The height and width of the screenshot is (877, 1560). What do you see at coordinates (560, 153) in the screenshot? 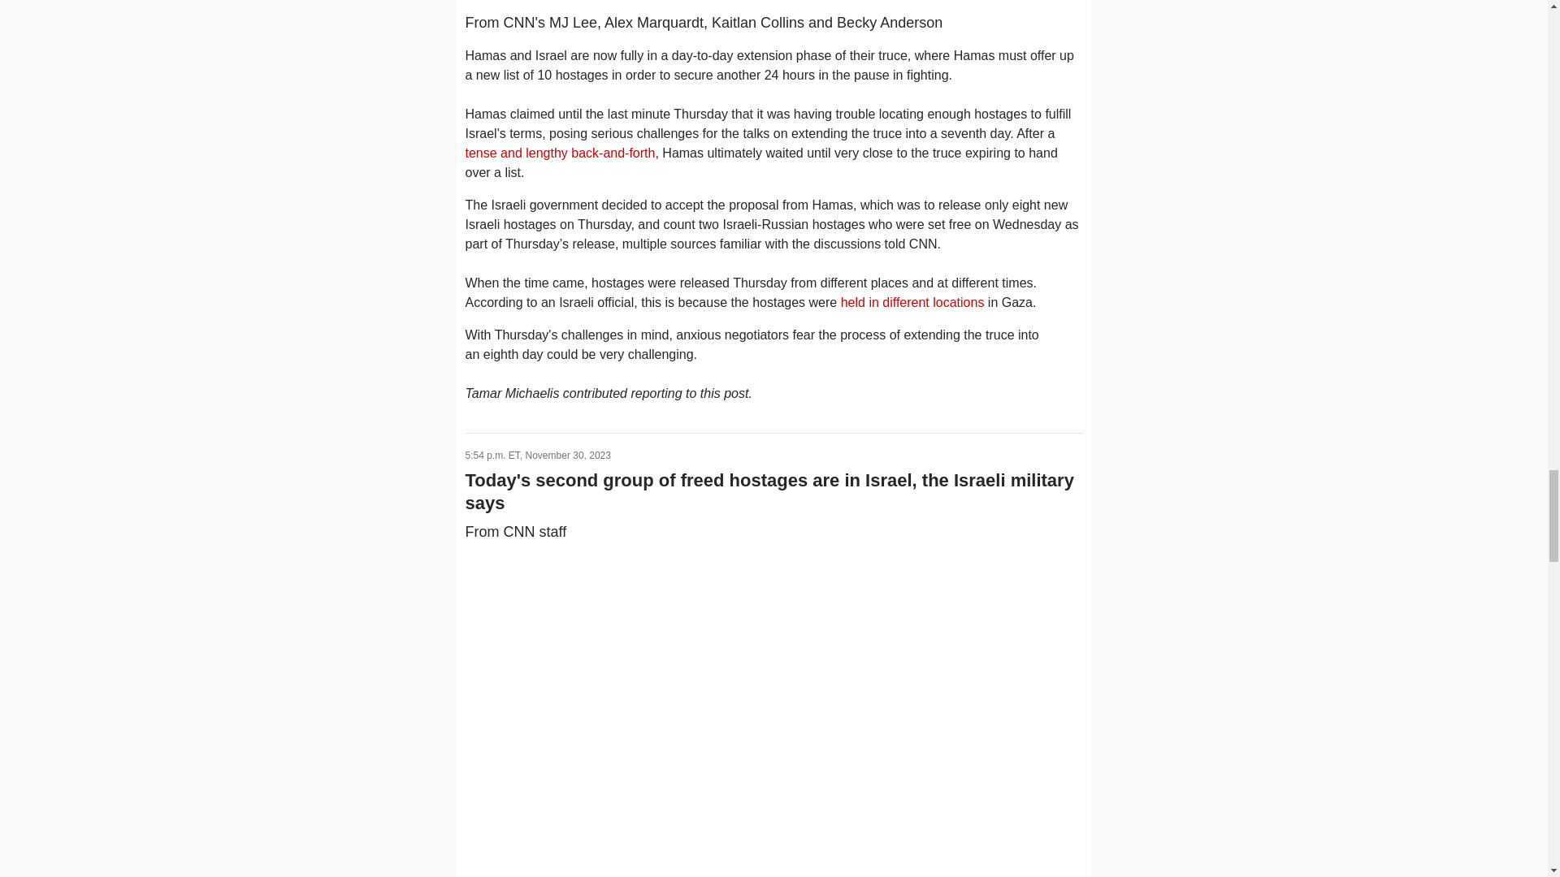
I see `tense and lengthy back-and-forth` at bounding box center [560, 153].